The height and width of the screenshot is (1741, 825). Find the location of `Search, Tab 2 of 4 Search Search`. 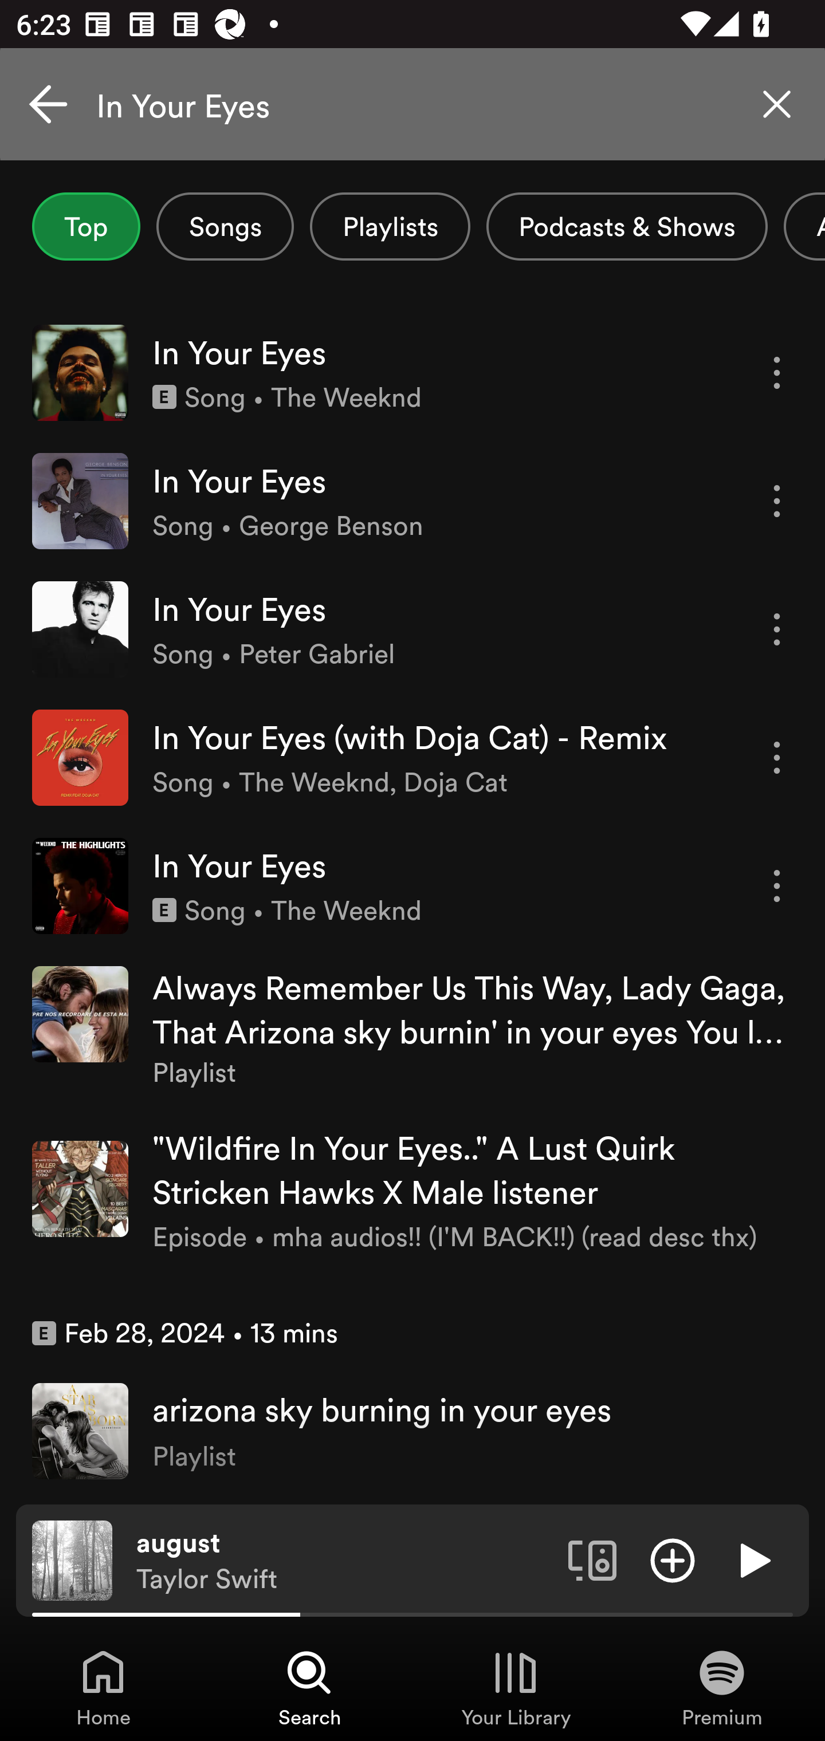

Search, Tab 2 of 4 Search Search is located at coordinates (309, 1687).